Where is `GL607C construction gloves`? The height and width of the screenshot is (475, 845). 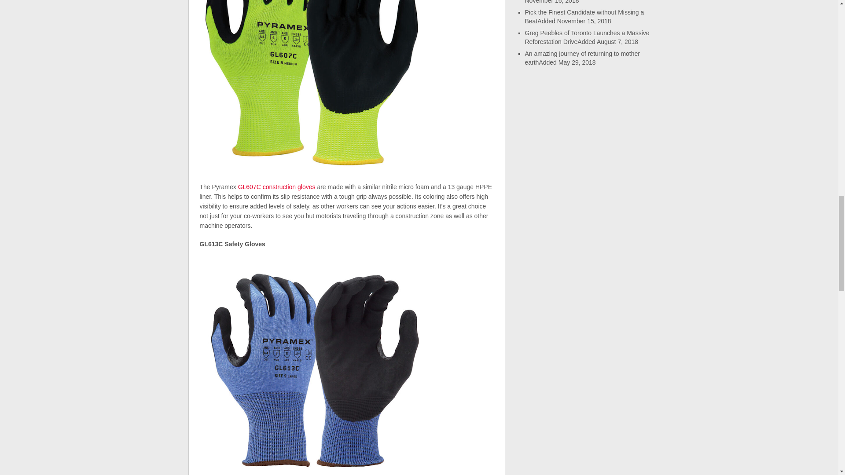 GL607C construction gloves is located at coordinates (276, 186).